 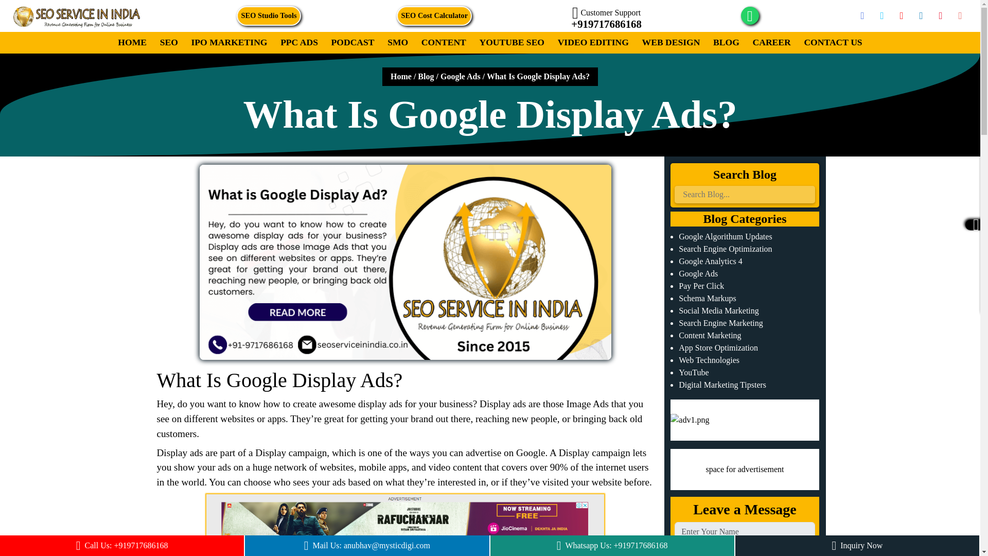 I want to click on HOME, so click(x=132, y=42).